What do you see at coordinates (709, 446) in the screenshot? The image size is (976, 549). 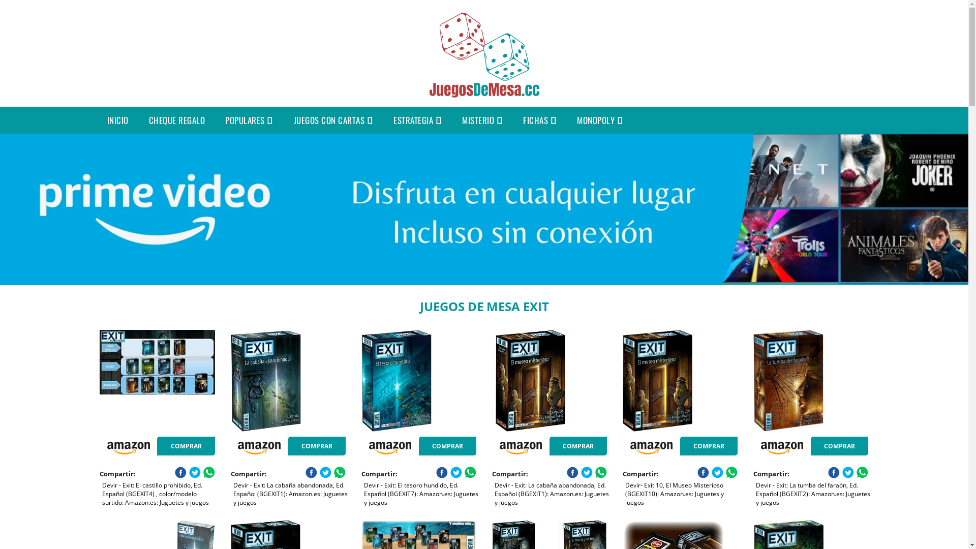 I see `COMPRAR` at bounding box center [709, 446].